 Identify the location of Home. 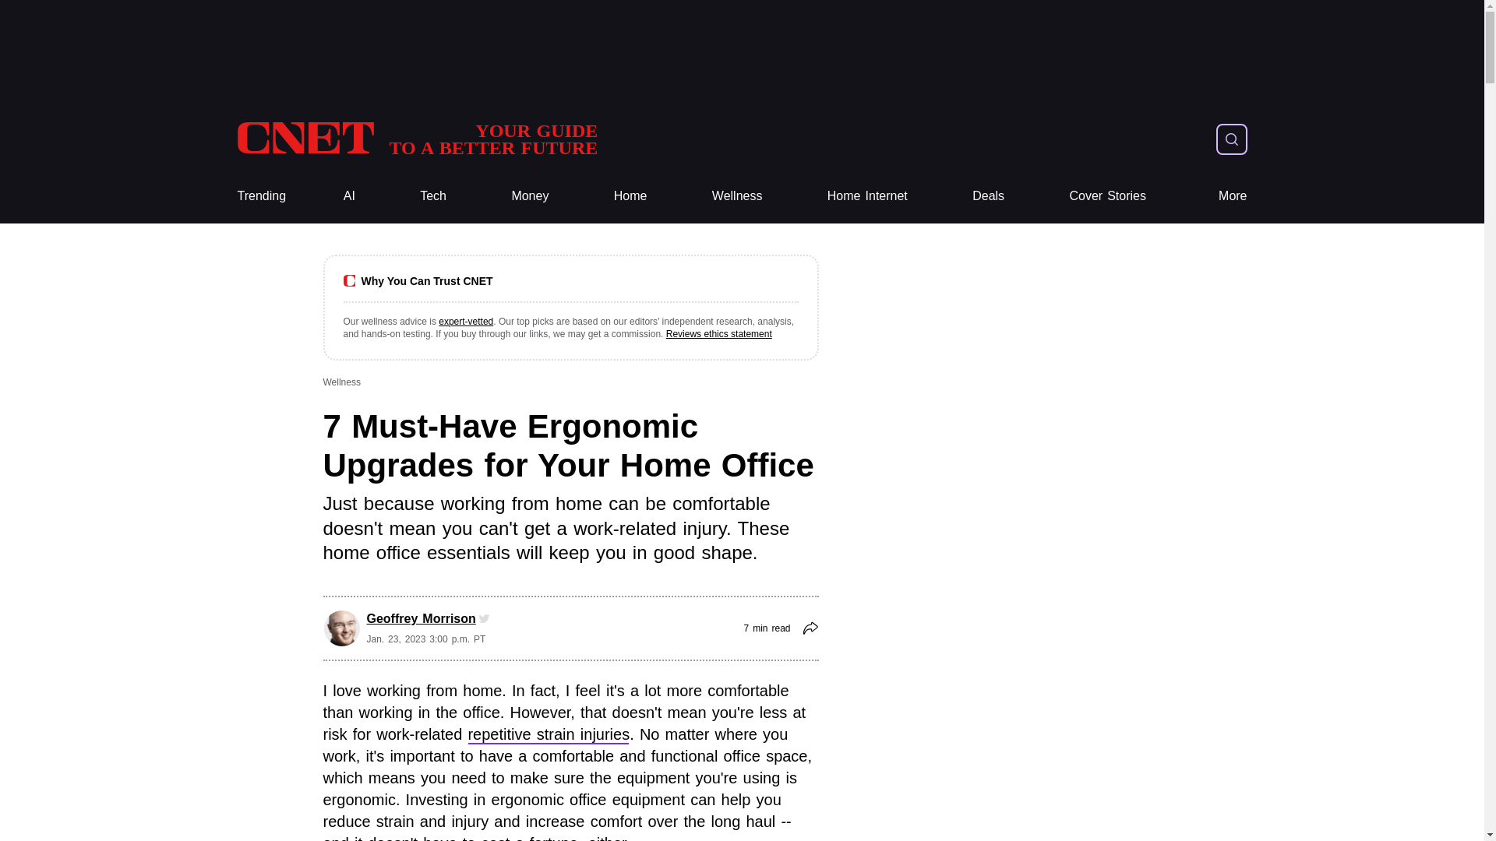
(867, 196).